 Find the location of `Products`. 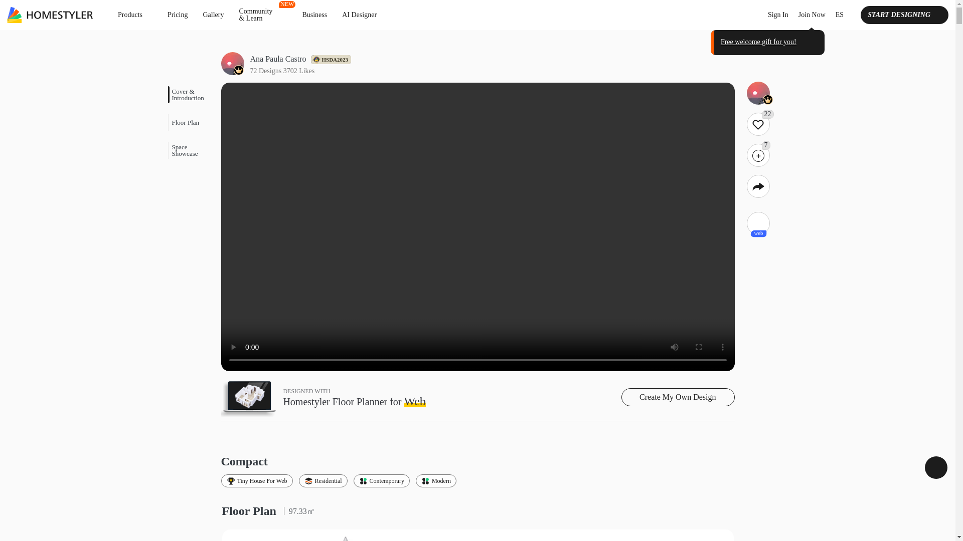

Products is located at coordinates (135, 15).